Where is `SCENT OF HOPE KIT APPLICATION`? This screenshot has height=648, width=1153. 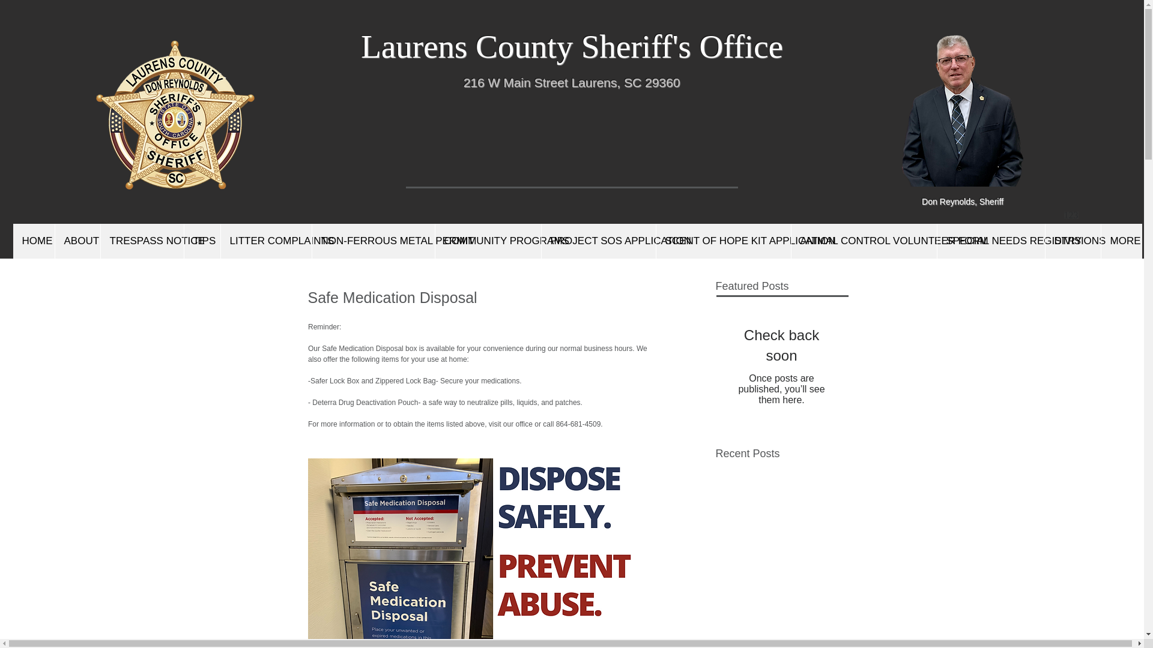
SCENT OF HOPE KIT APPLICATION is located at coordinates (723, 241).